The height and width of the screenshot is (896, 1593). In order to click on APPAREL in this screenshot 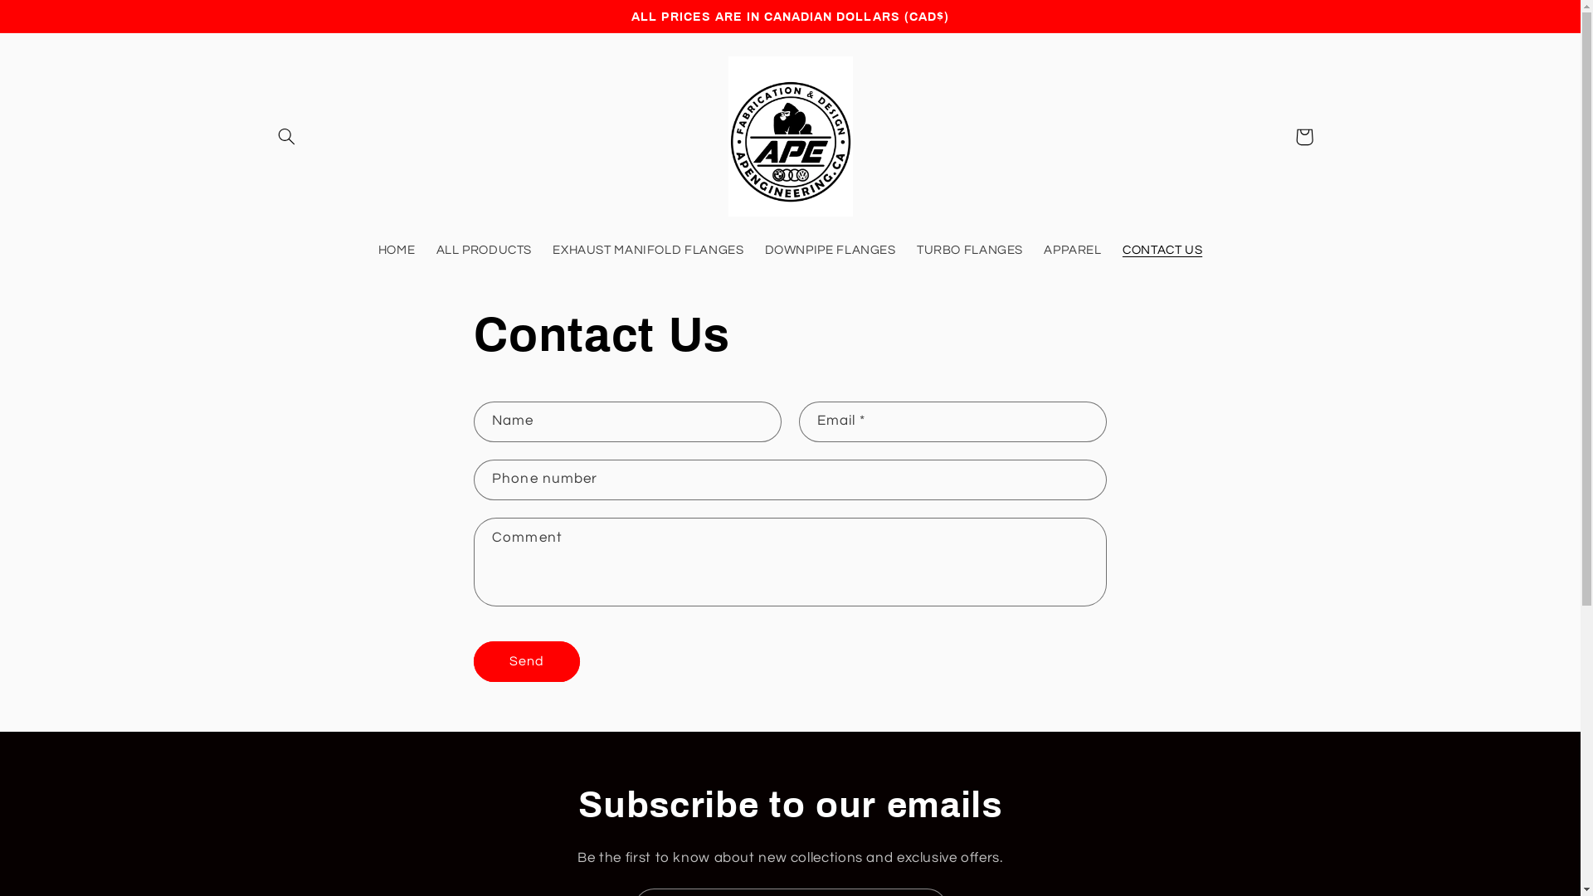, I will do `click(1074, 251)`.